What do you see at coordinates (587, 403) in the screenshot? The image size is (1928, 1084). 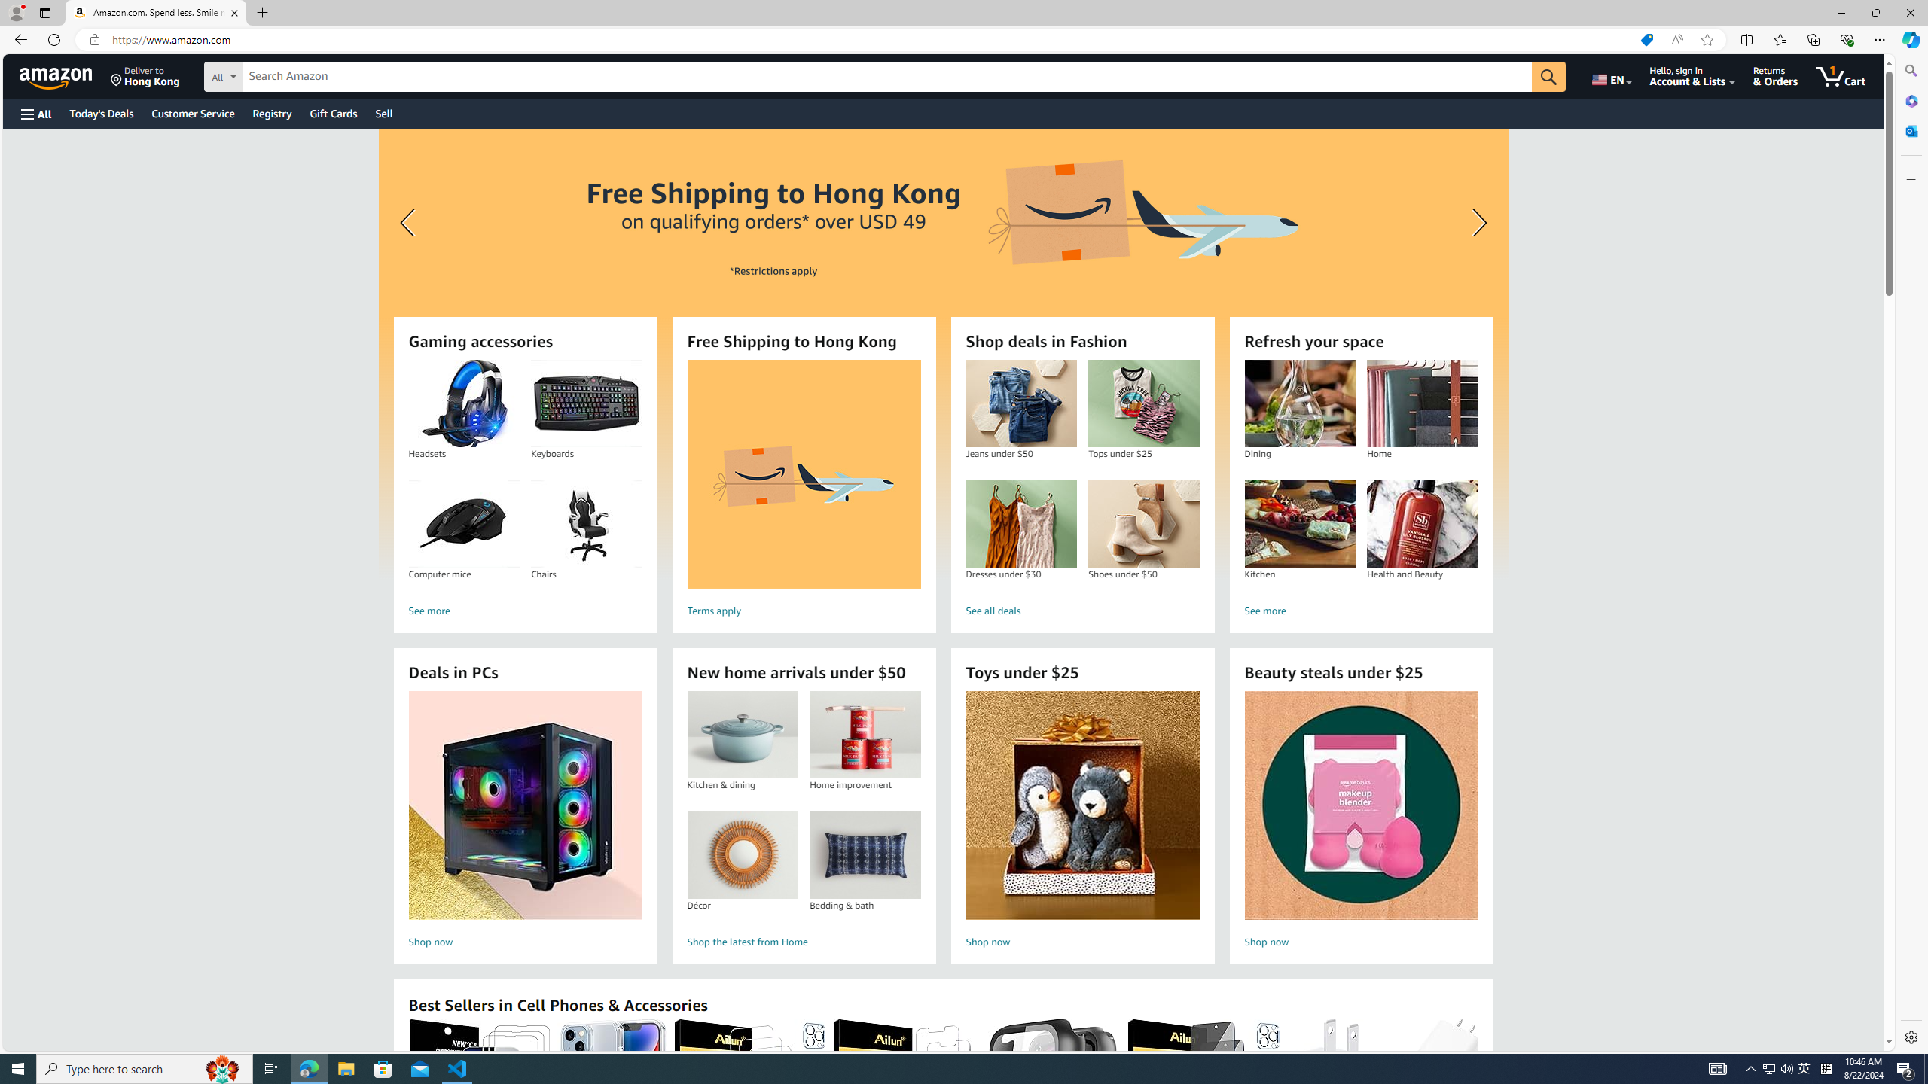 I see `Keyboards` at bounding box center [587, 403].